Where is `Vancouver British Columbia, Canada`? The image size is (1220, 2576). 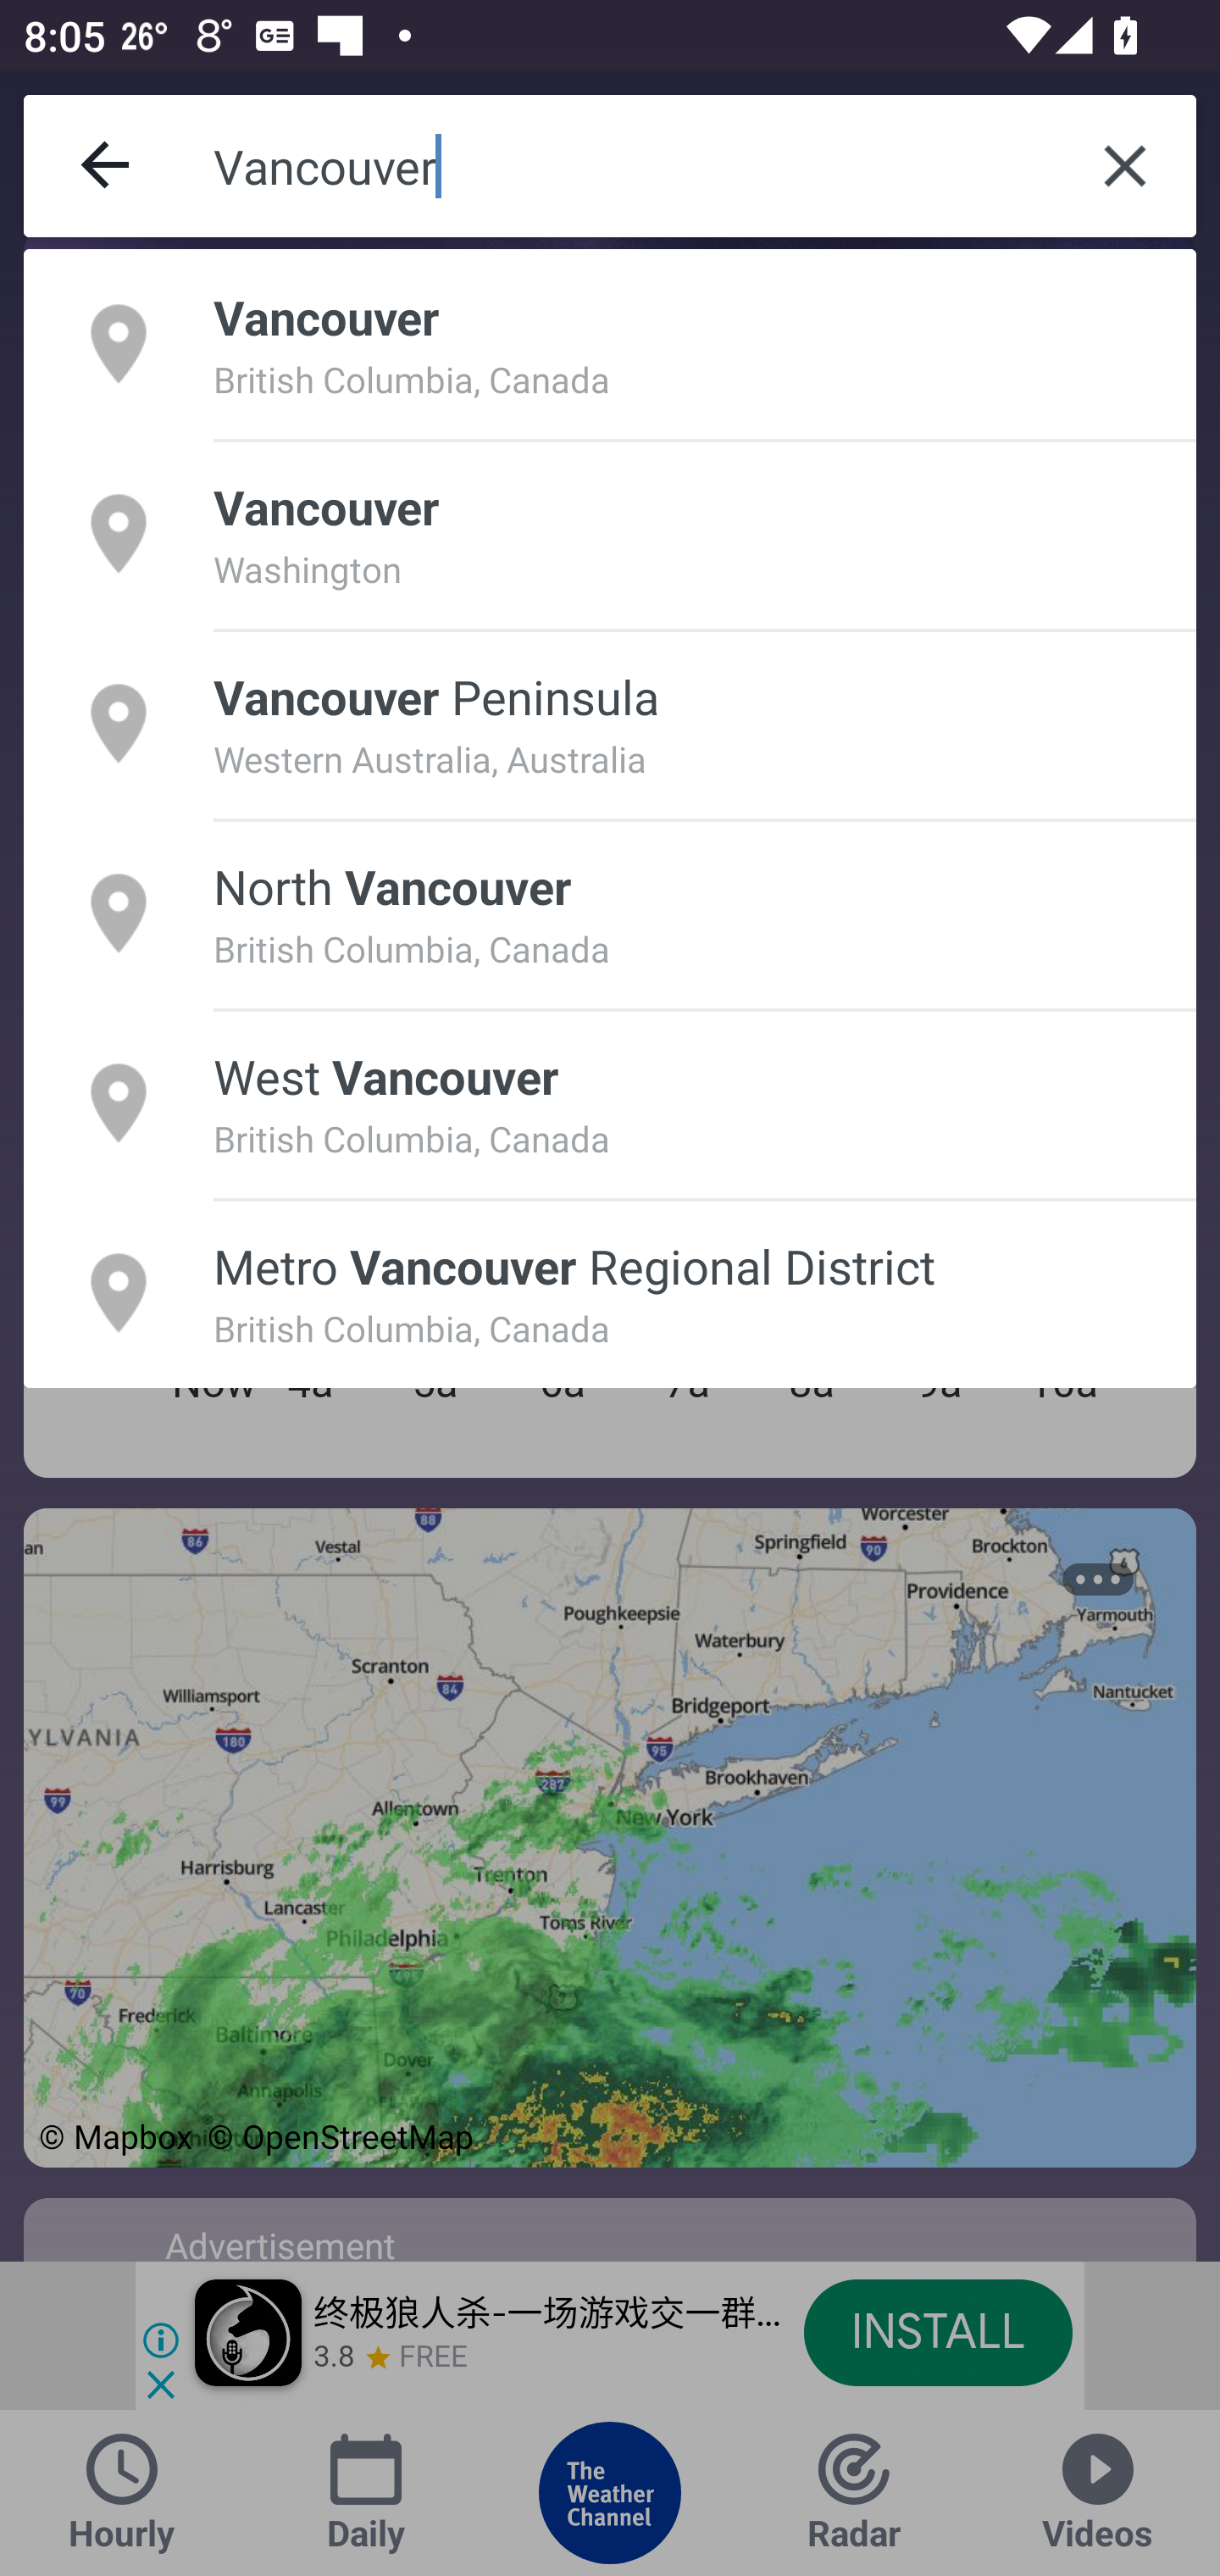
Vancouver British Columbia, Canada is located at coordinates (610, 343).